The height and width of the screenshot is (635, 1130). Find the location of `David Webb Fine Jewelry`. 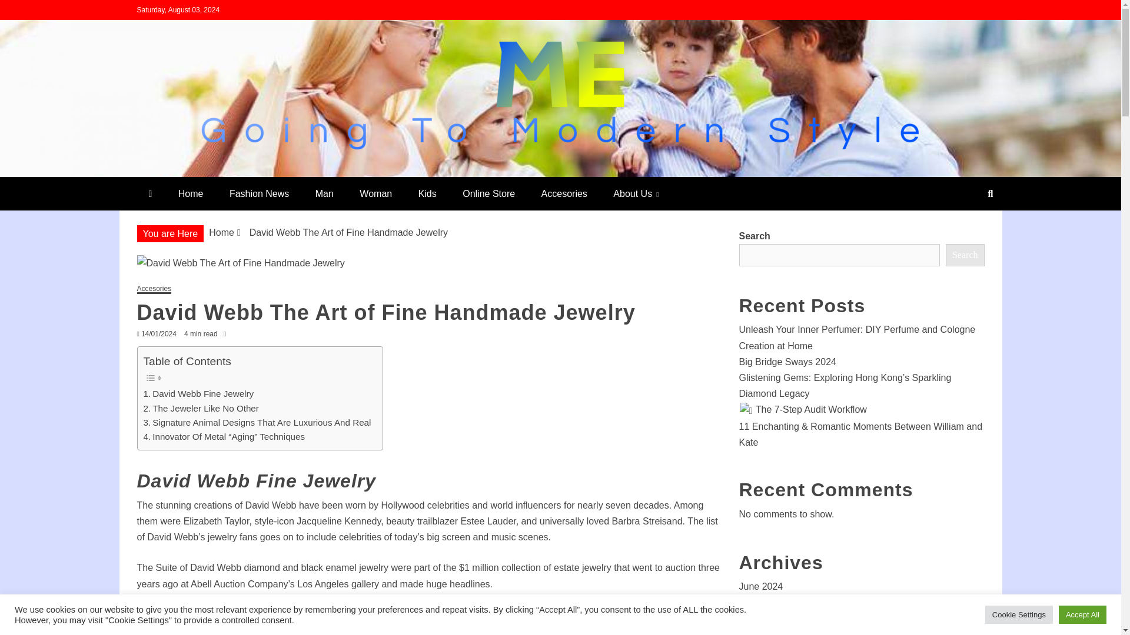

David Webb Fine Jewelry is located at coordinates (199, 393).